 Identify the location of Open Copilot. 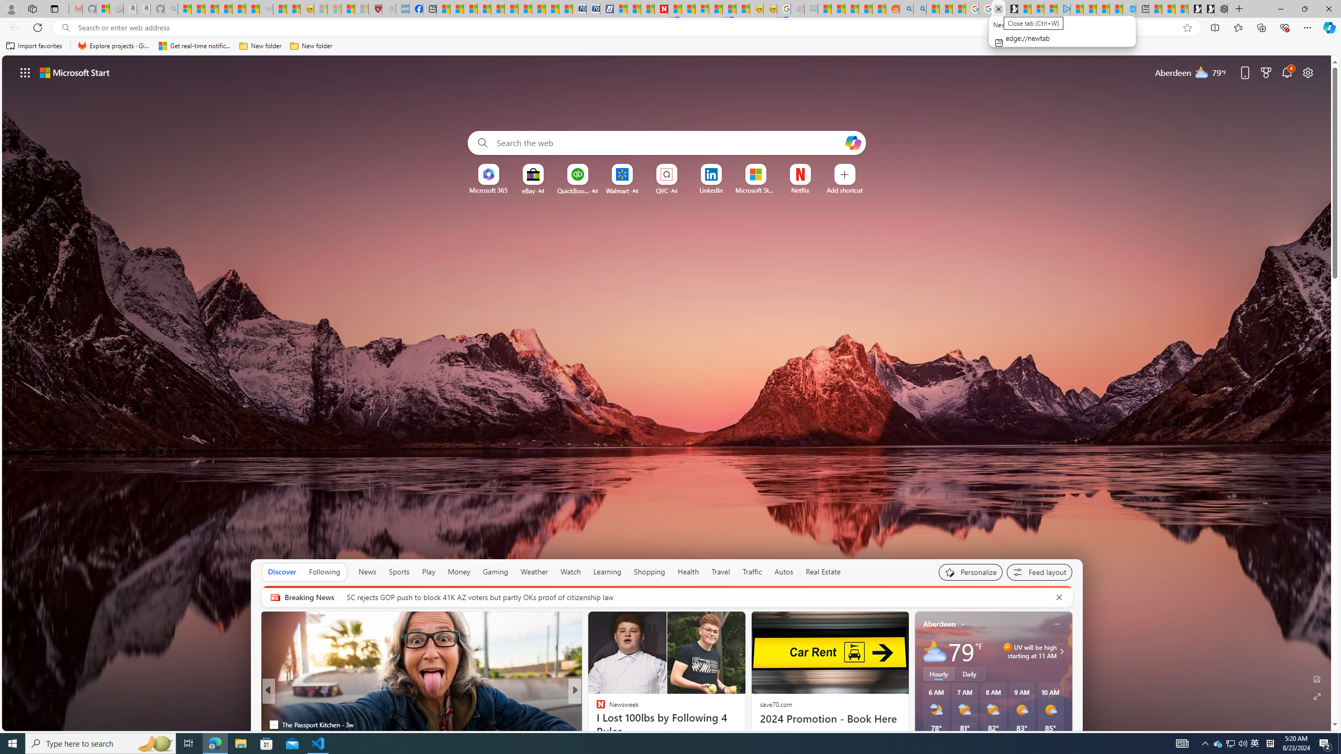
(853, 142).